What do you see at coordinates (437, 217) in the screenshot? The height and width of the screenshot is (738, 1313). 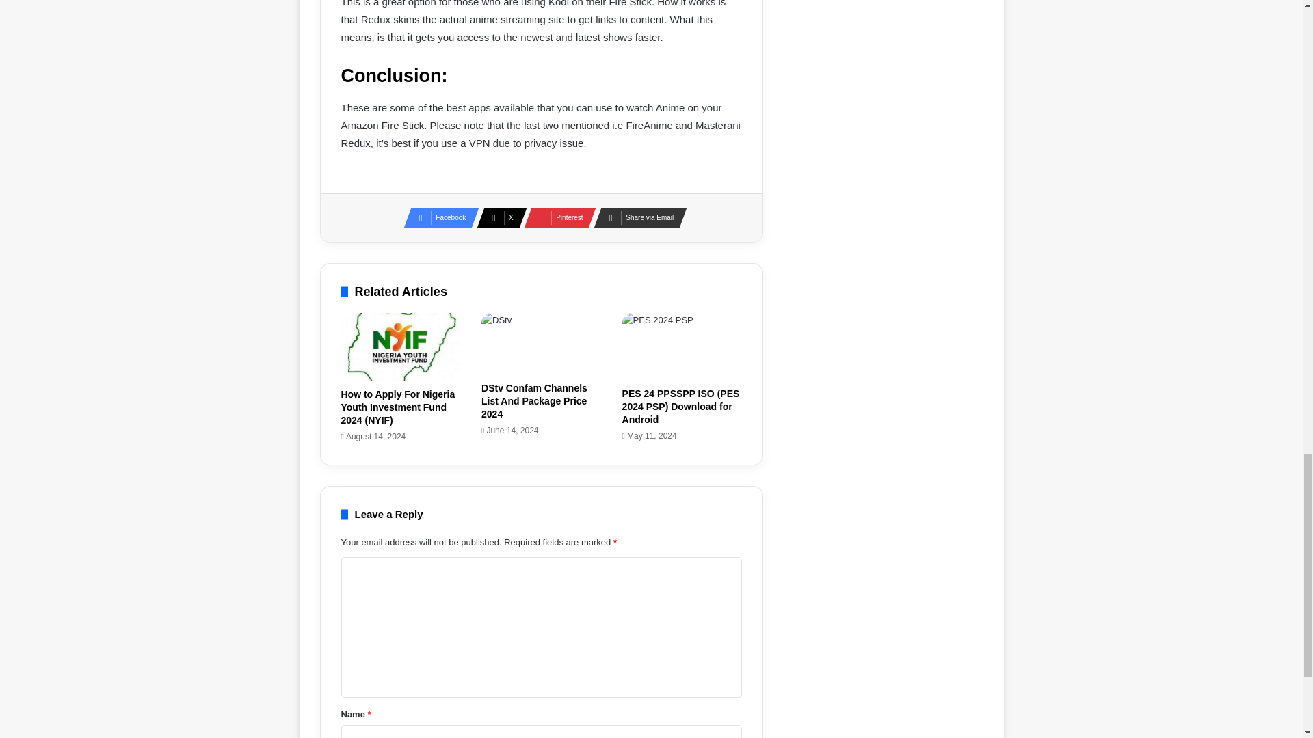 I see `Facebook` at bounding box center [437, 217].